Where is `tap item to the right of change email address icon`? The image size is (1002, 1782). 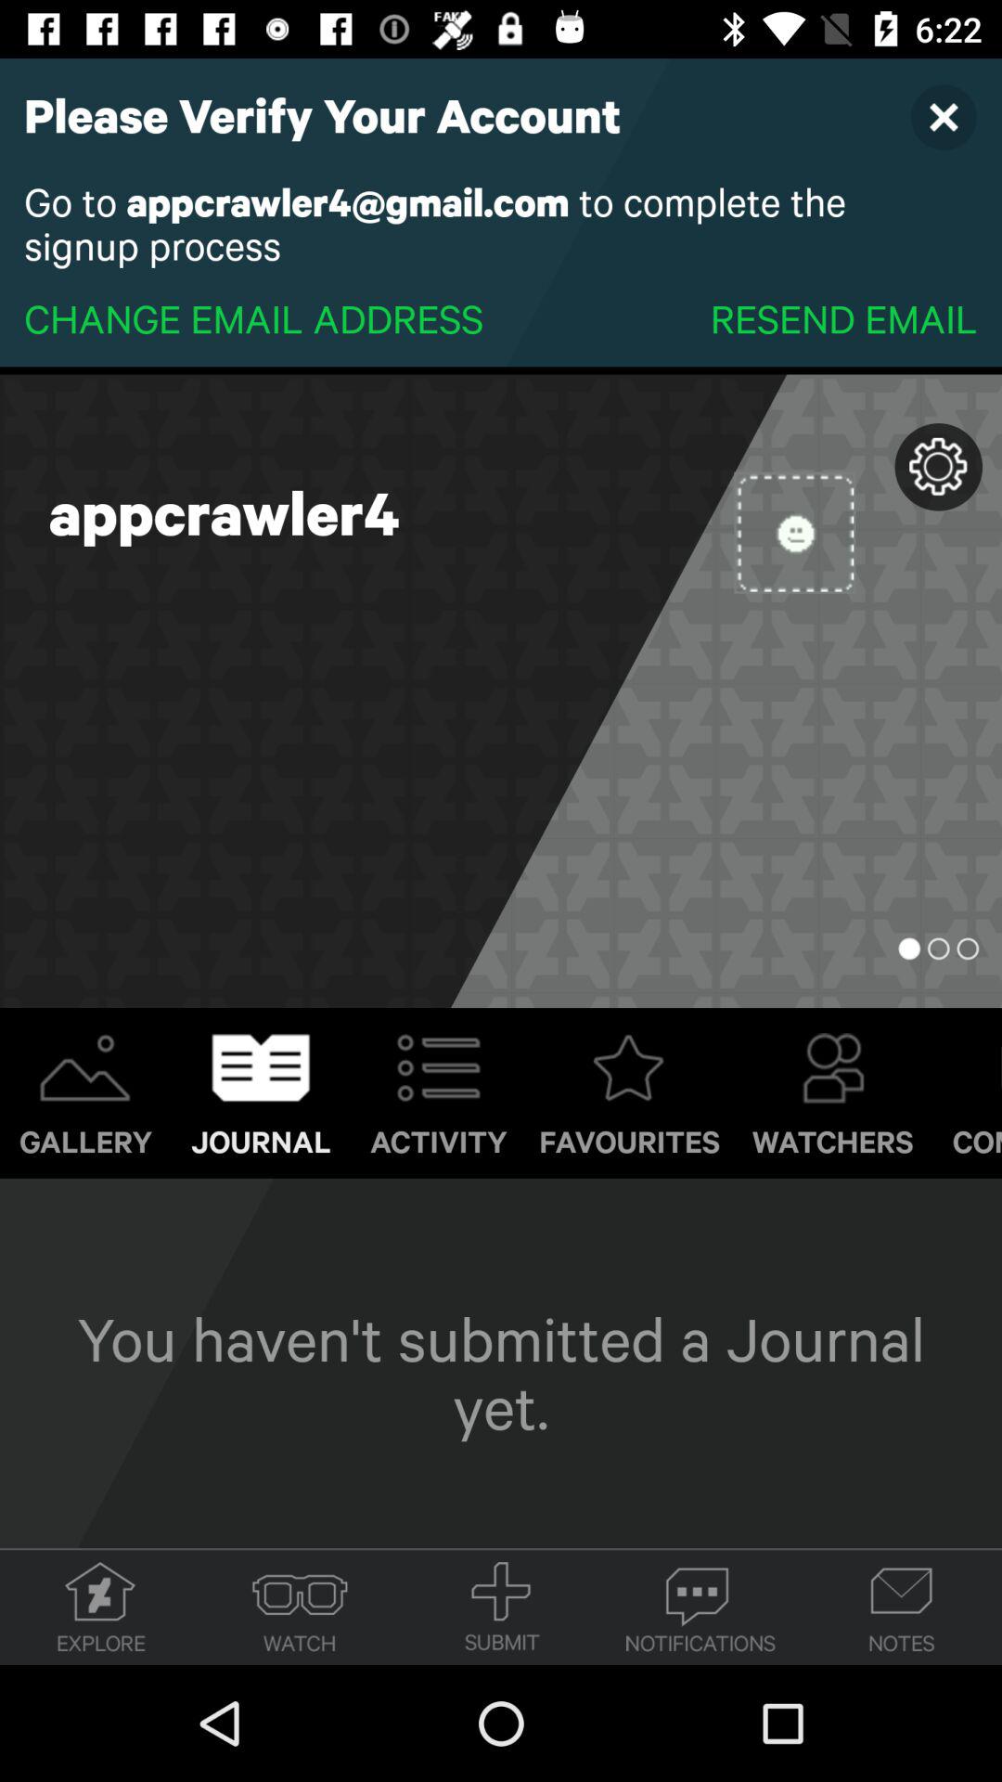
tap item to the right of change email address icon is located at coordinates (843, 317).